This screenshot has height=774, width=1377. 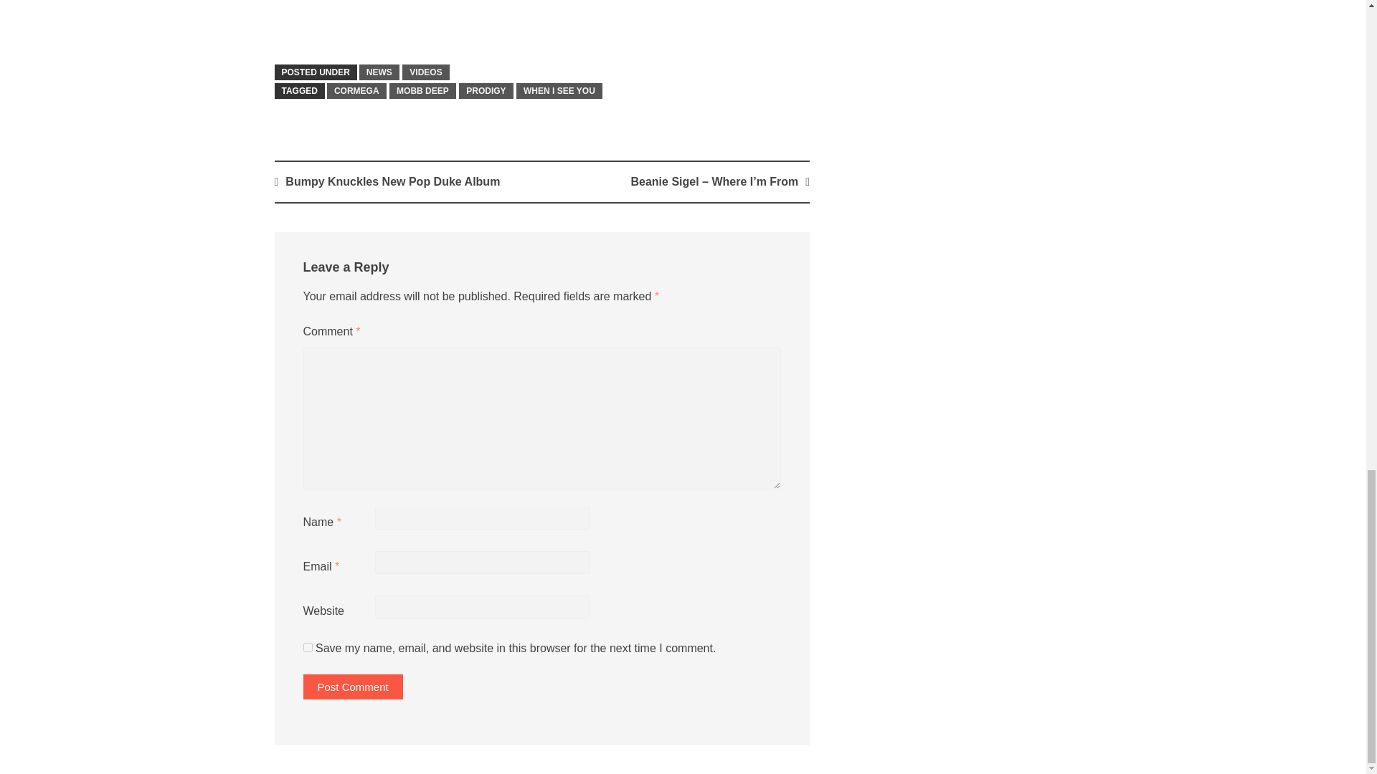 I want to click on Post Comment, so click(x=352, y=687).